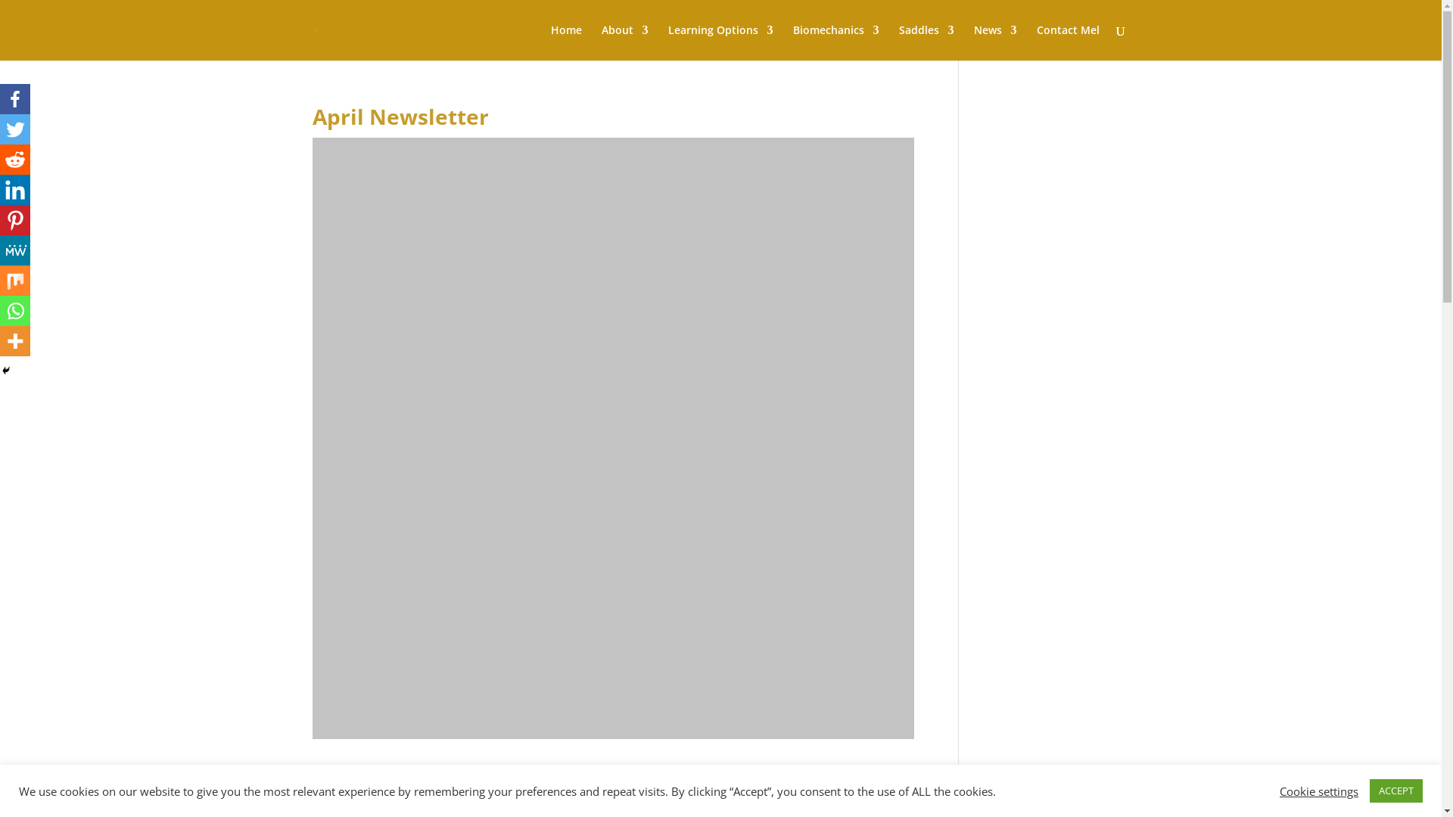 This screenshot has width=1453, height=817. I want to click on Biomechanics, so click(836, 42).